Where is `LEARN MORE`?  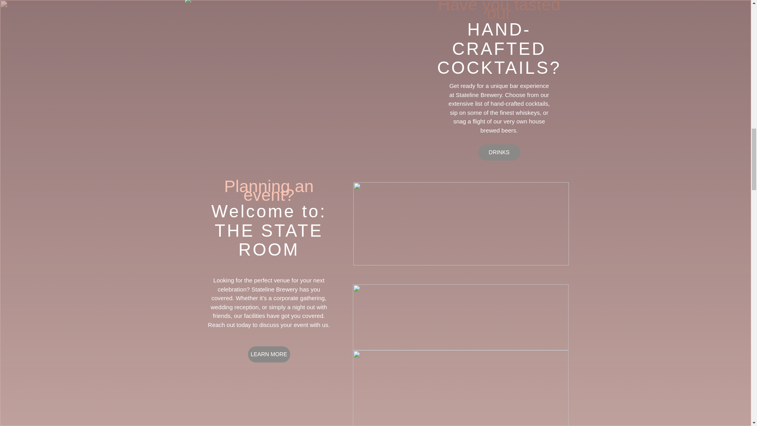 LEARN MORE is located at coordinates (268, 354).